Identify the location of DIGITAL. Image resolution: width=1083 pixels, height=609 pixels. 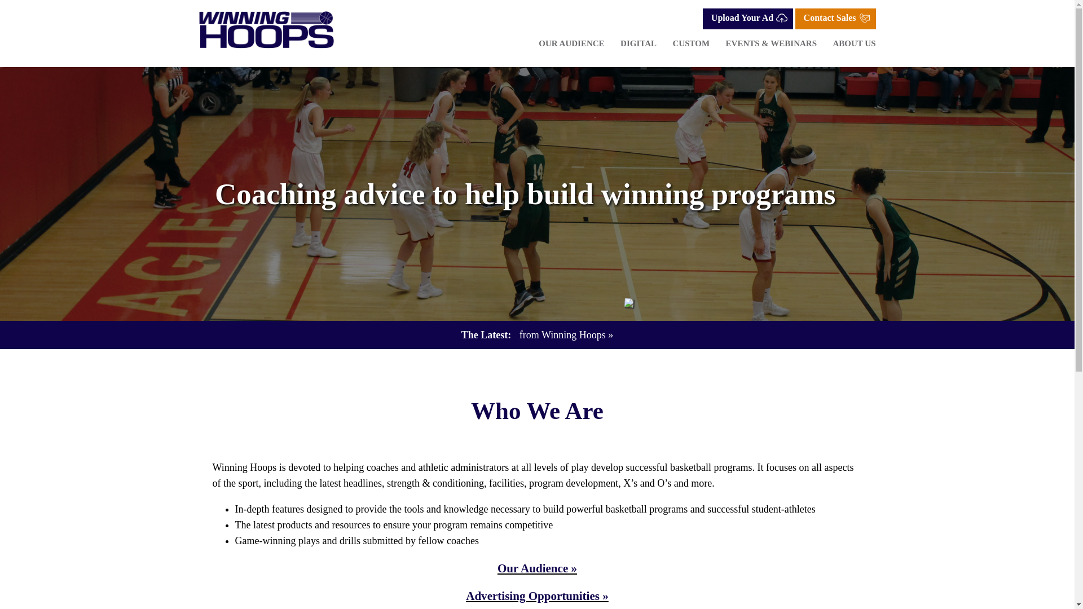
(639, 43).